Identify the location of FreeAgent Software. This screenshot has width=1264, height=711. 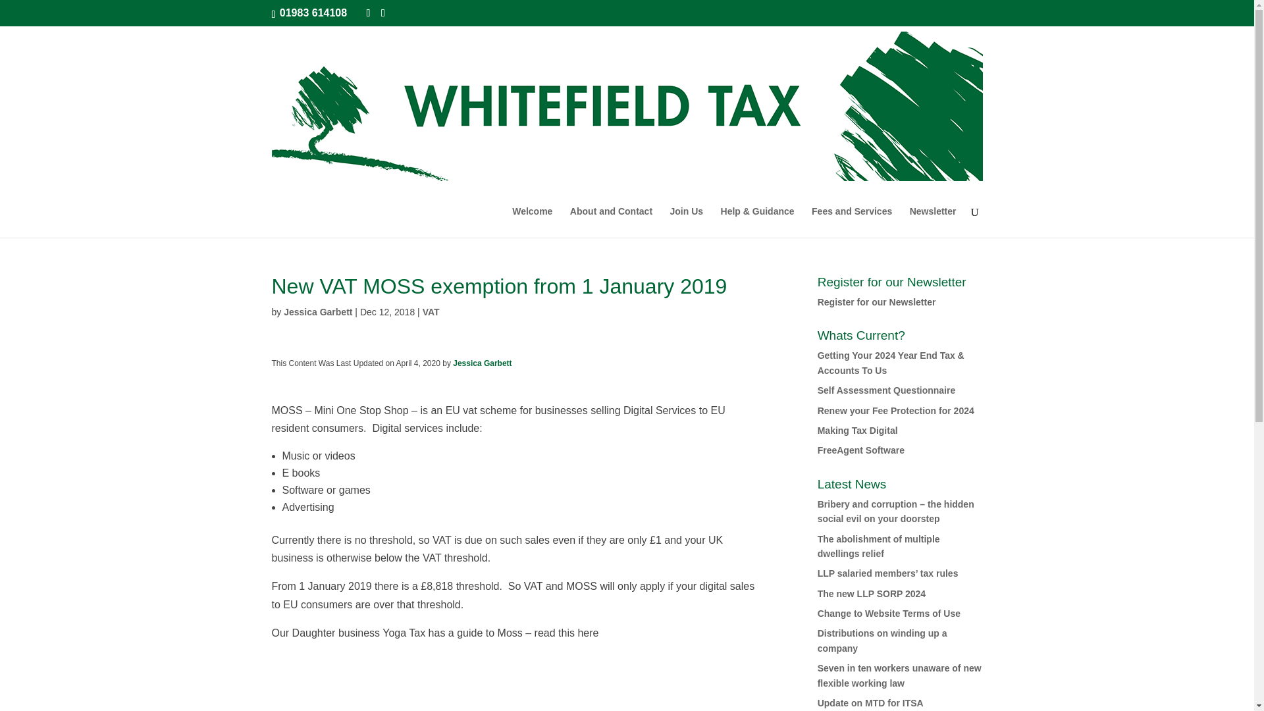
(861, 450).